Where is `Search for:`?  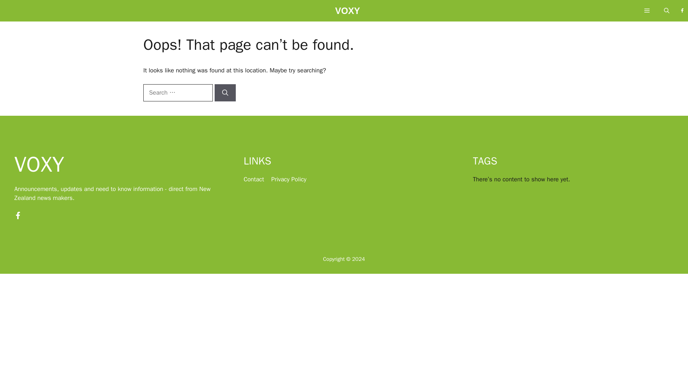
Search for: is located at coordinates (178, 92).